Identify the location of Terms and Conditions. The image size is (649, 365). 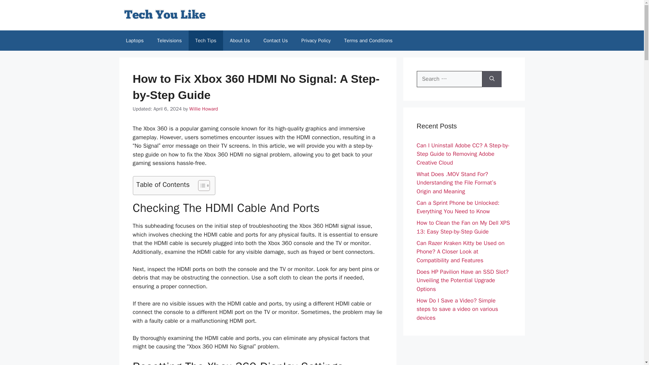
(368, 41).